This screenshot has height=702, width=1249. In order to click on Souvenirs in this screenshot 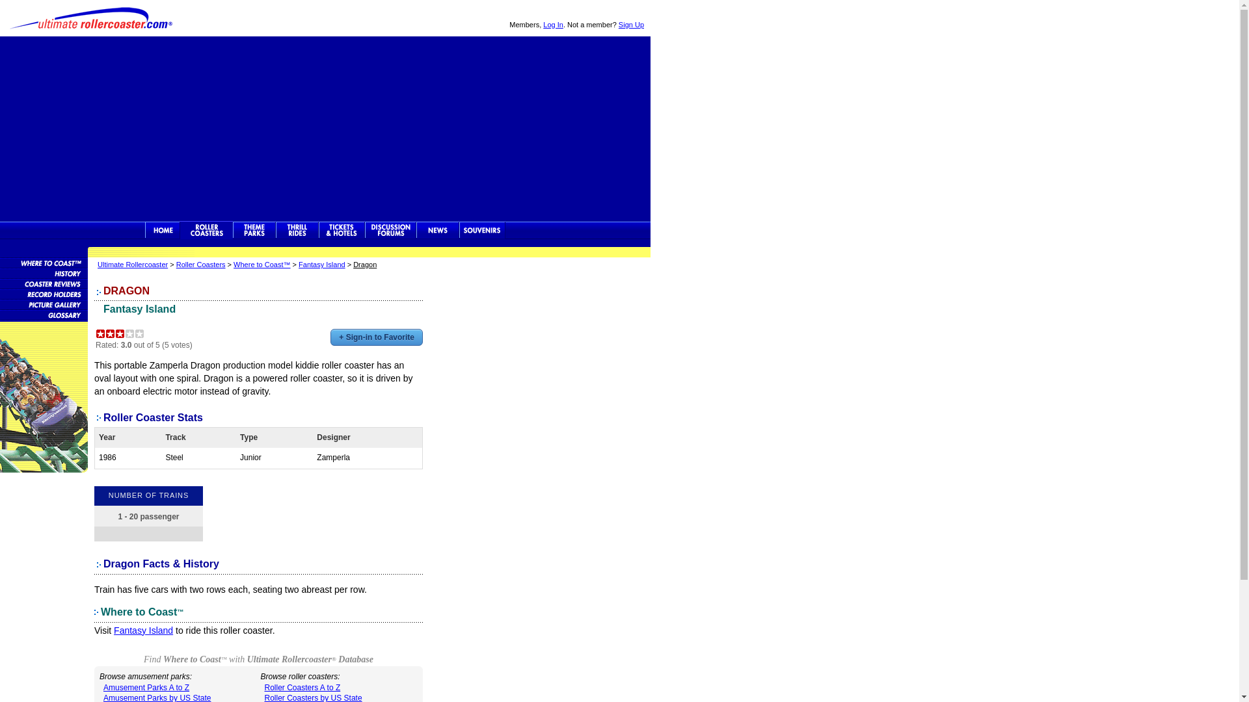, I will do `click(483, 230)`.